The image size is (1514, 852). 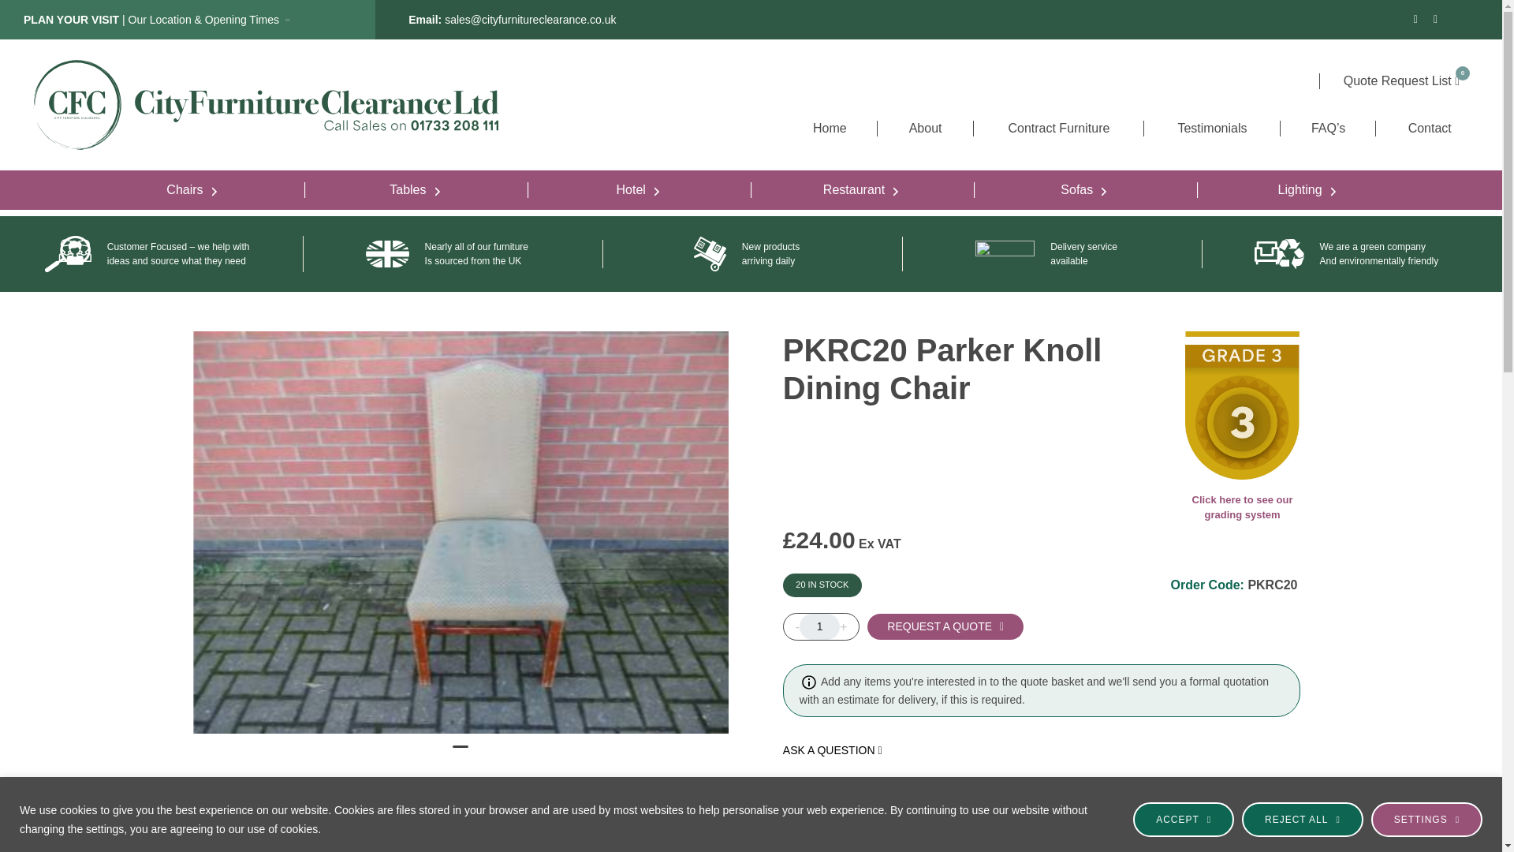 What do you see at coordinates (1183, 819) in the screenshot?
I see `ACCEPT` at bounding box center [1183, 819].